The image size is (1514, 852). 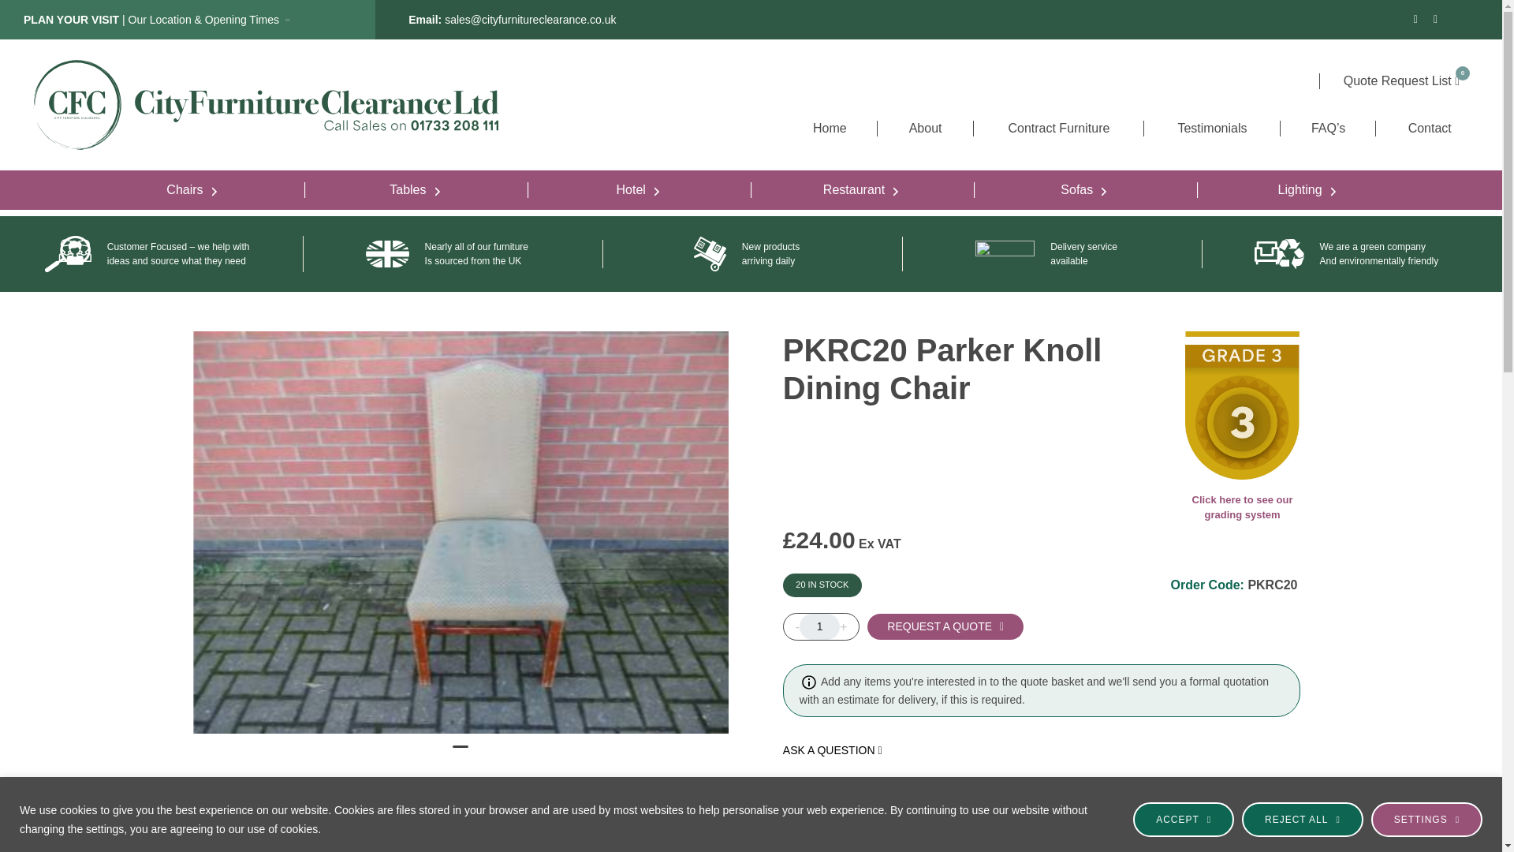 What do you see at coordinates (1183, 819) in the screenshot?
I see `ACCEPT` at bounding box center [1183, 819].